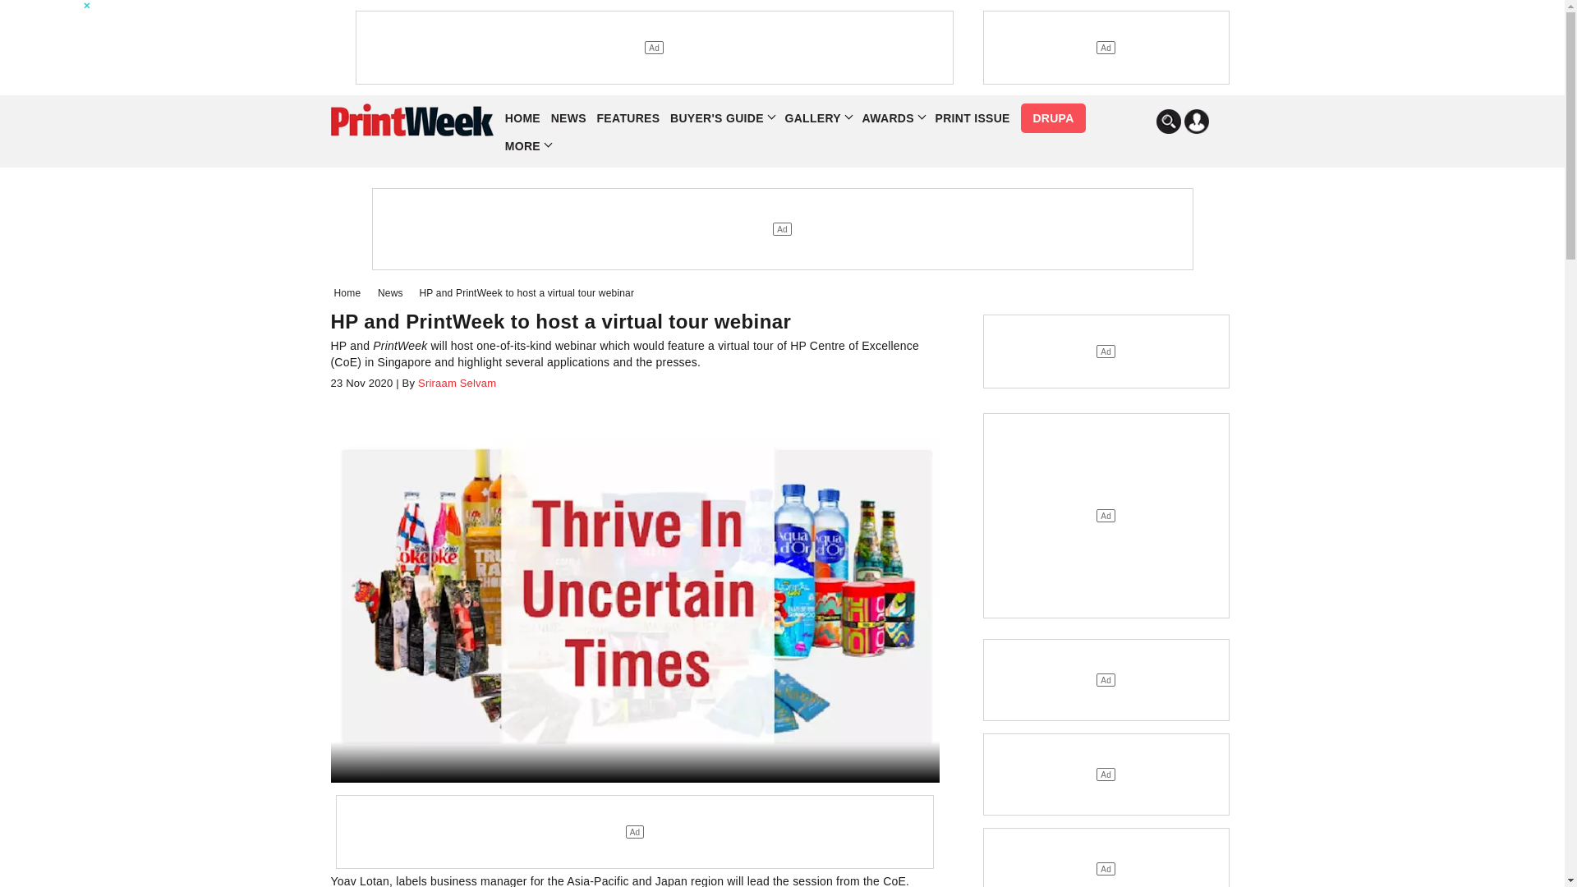 This screenshot has height=887, width=1577. Describe the element at coordinates (350, 292) in the screenshot. I see `Home` at that location.